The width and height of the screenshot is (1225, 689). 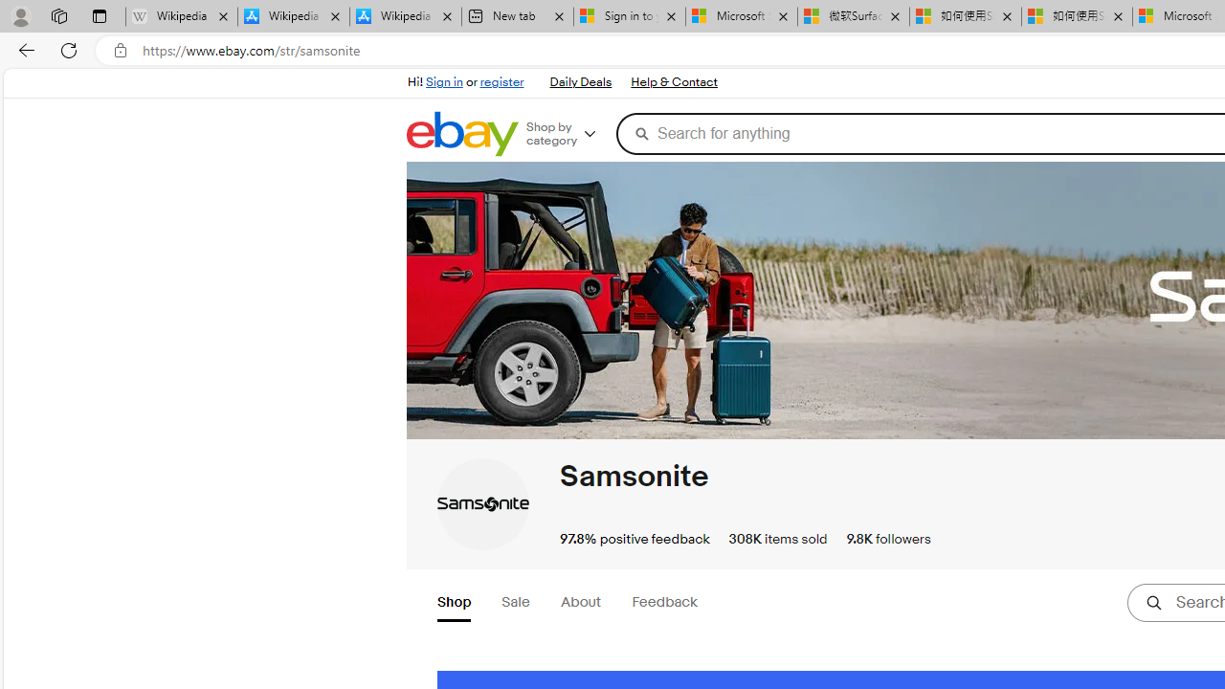 What do you see at coordinates (635, 538) in the screenshot?
I see `97.8% positive feedback` at bounding box center [635, 538].